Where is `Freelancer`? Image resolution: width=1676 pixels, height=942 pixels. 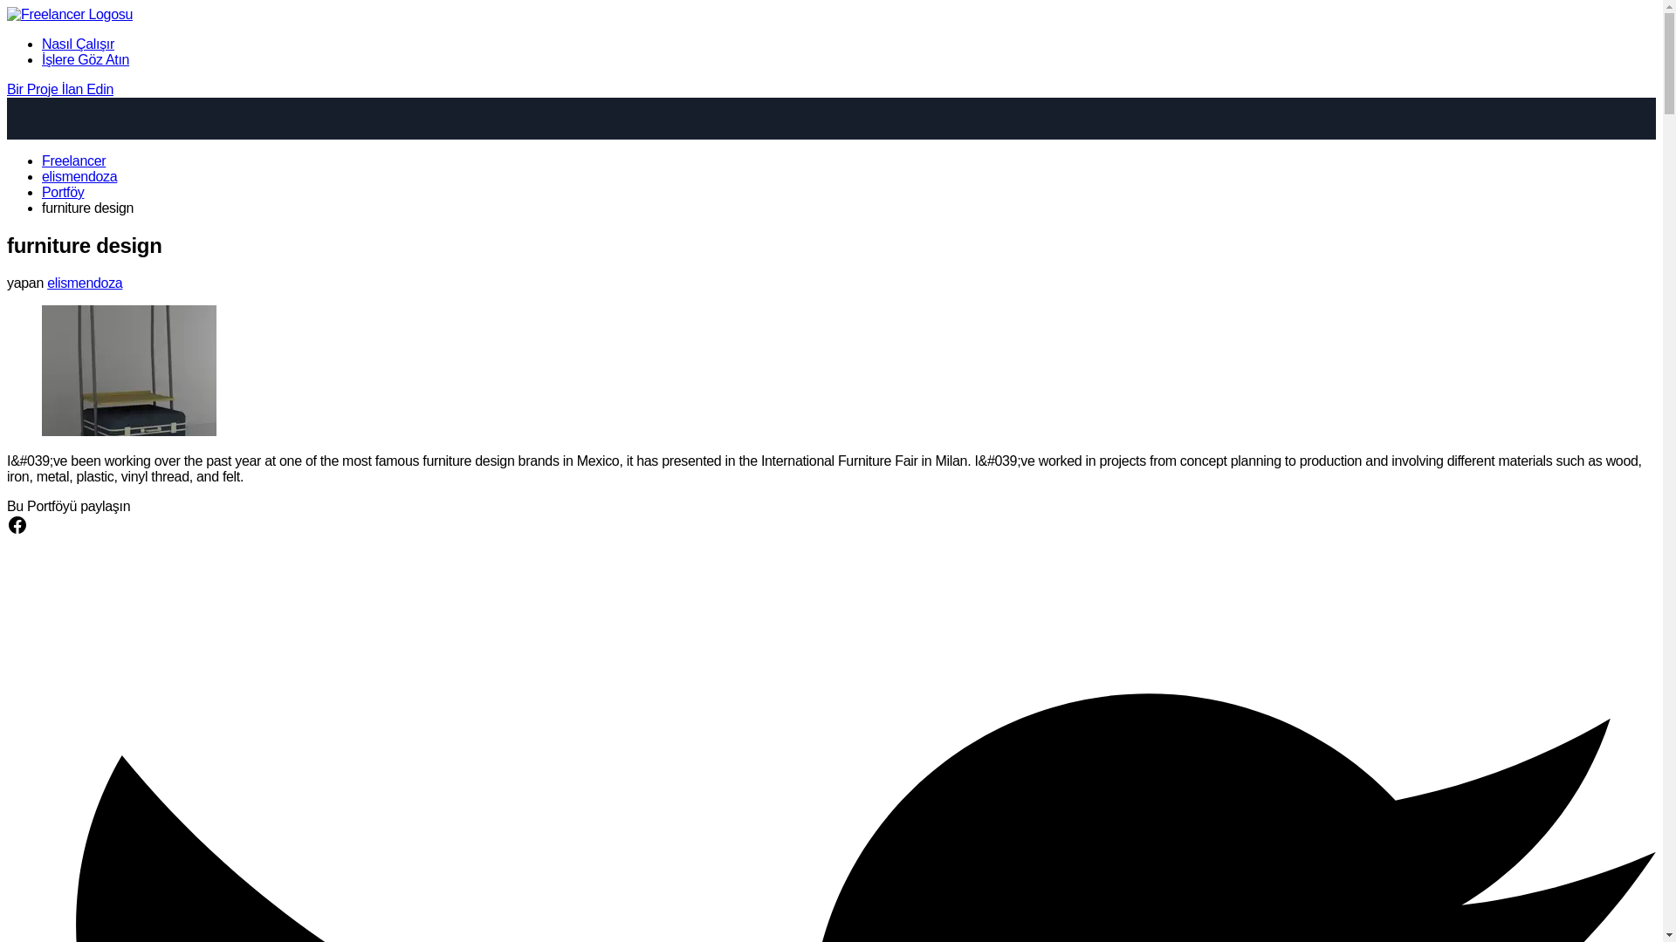 Freelancer is located at coordinates (73, 160).